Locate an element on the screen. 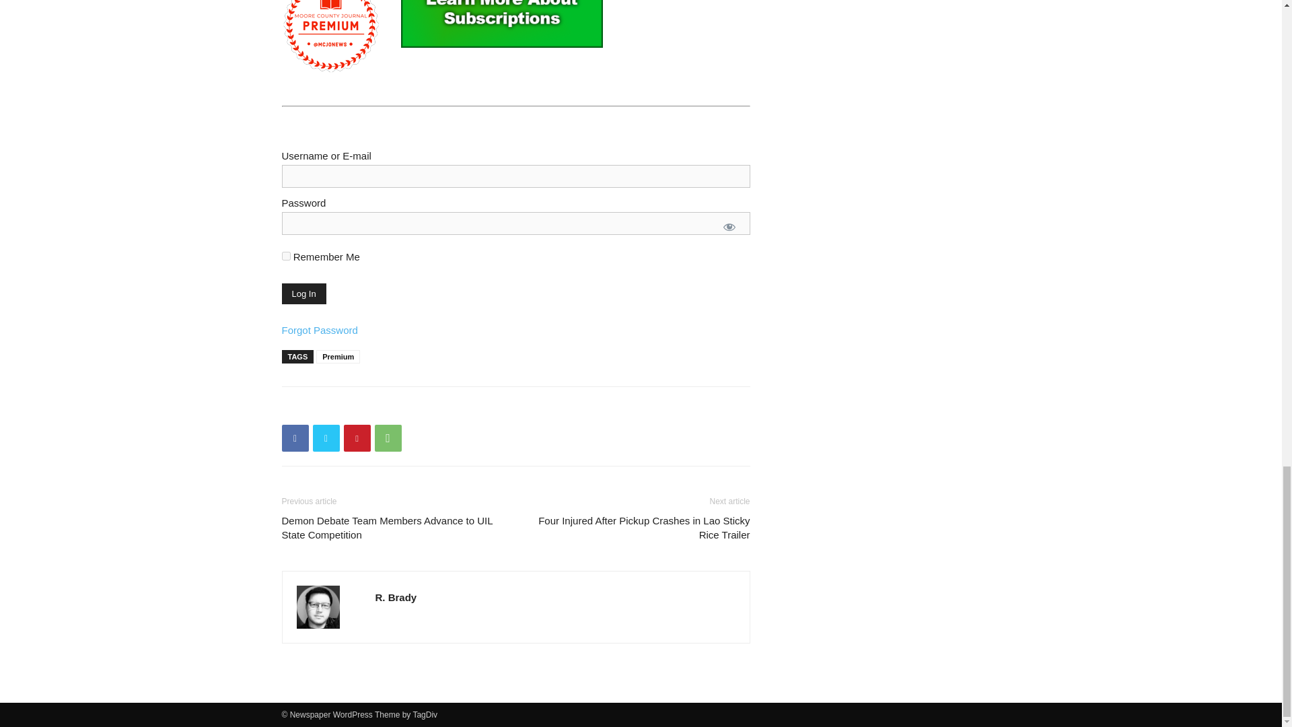  bottomFacebookLike is located at coordinates (382, 408).